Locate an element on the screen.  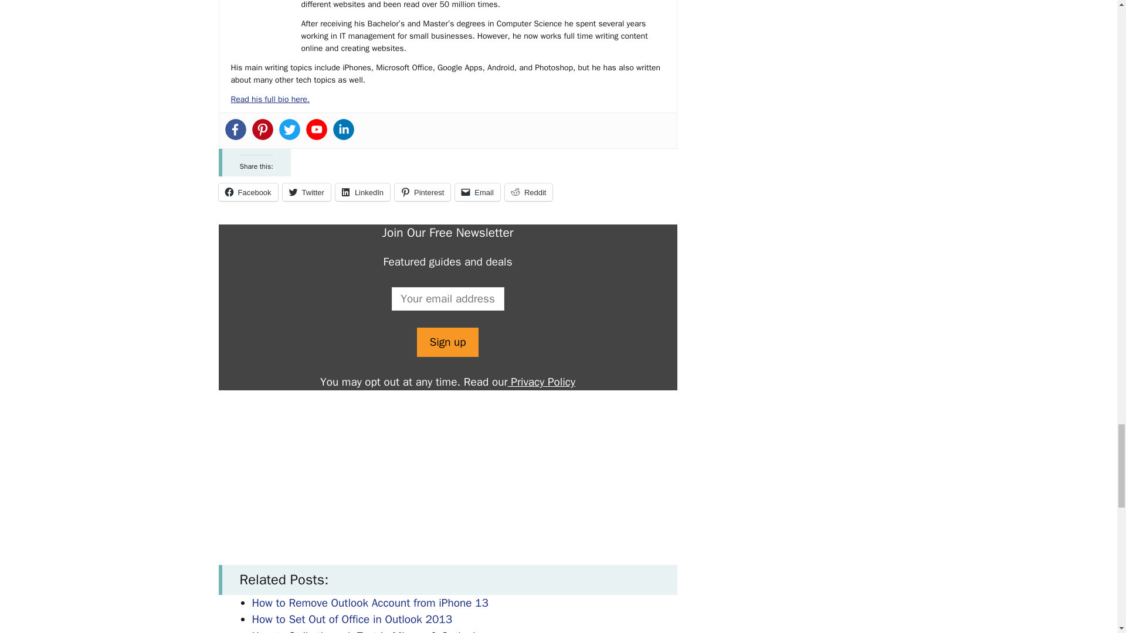
Click to email a link to a friend is located at coordinates (477, 192).